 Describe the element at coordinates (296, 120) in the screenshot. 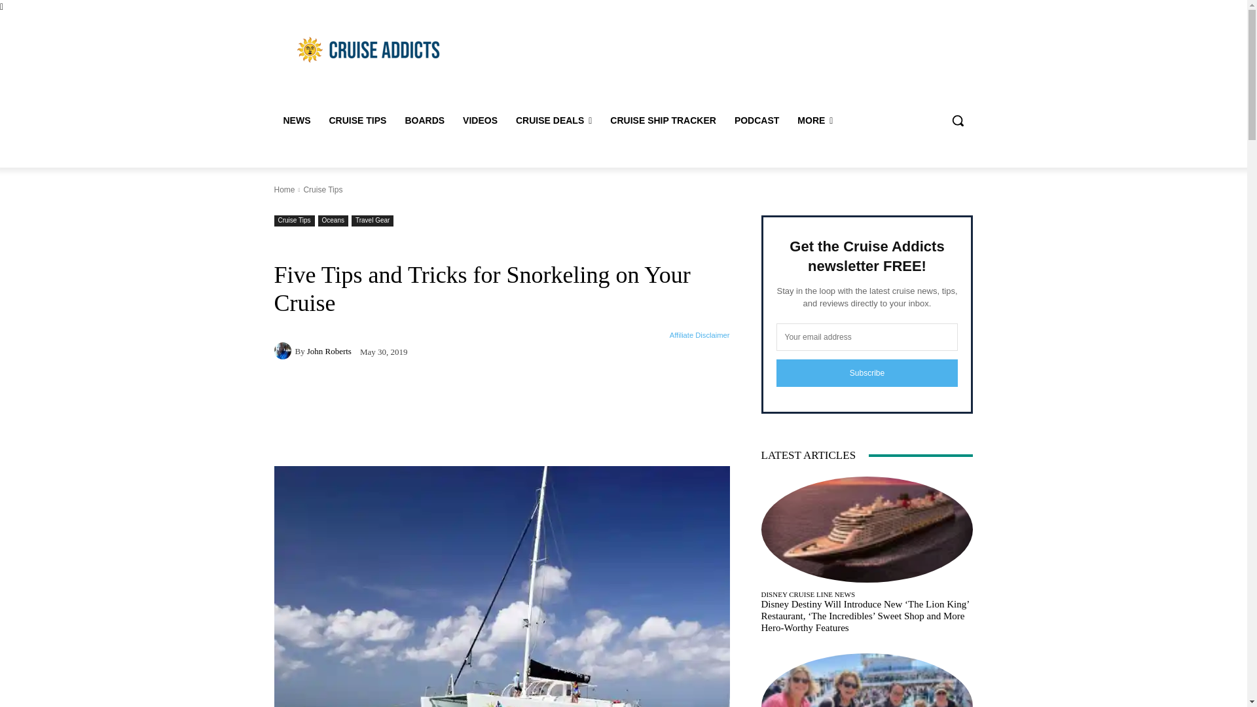

I see `NEWS` at that location.